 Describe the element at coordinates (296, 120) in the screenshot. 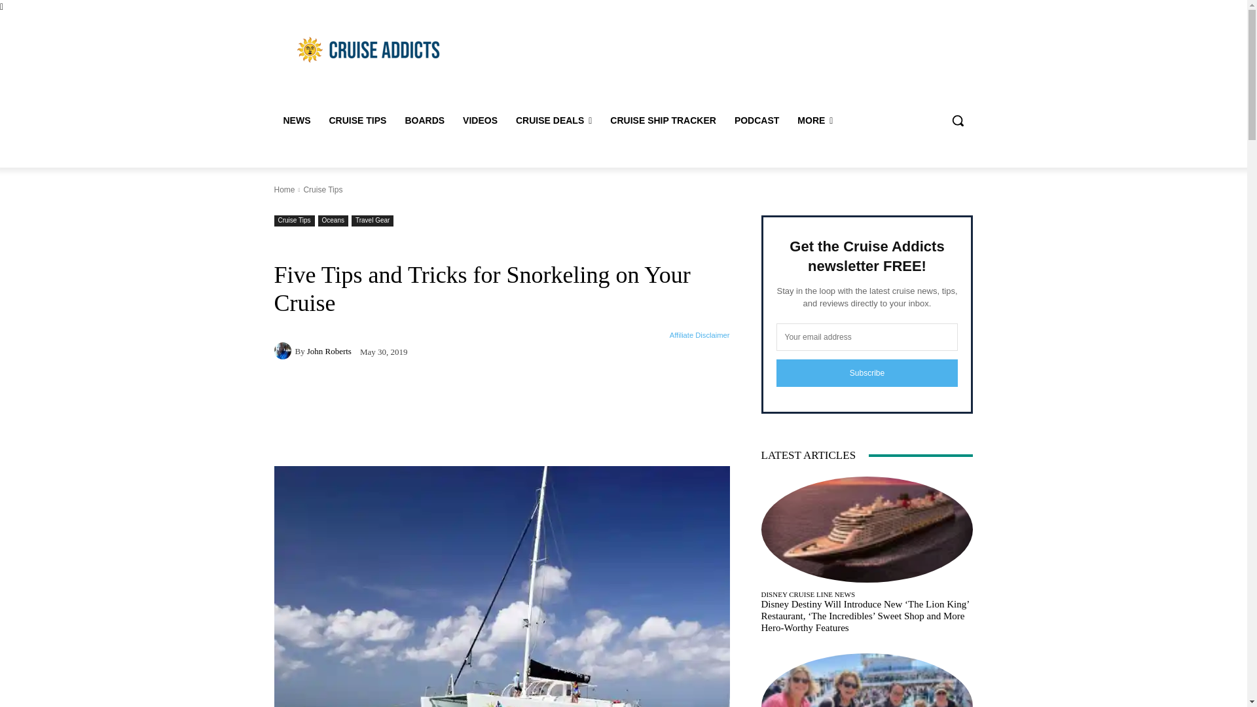

I see `NEWS` at that location.